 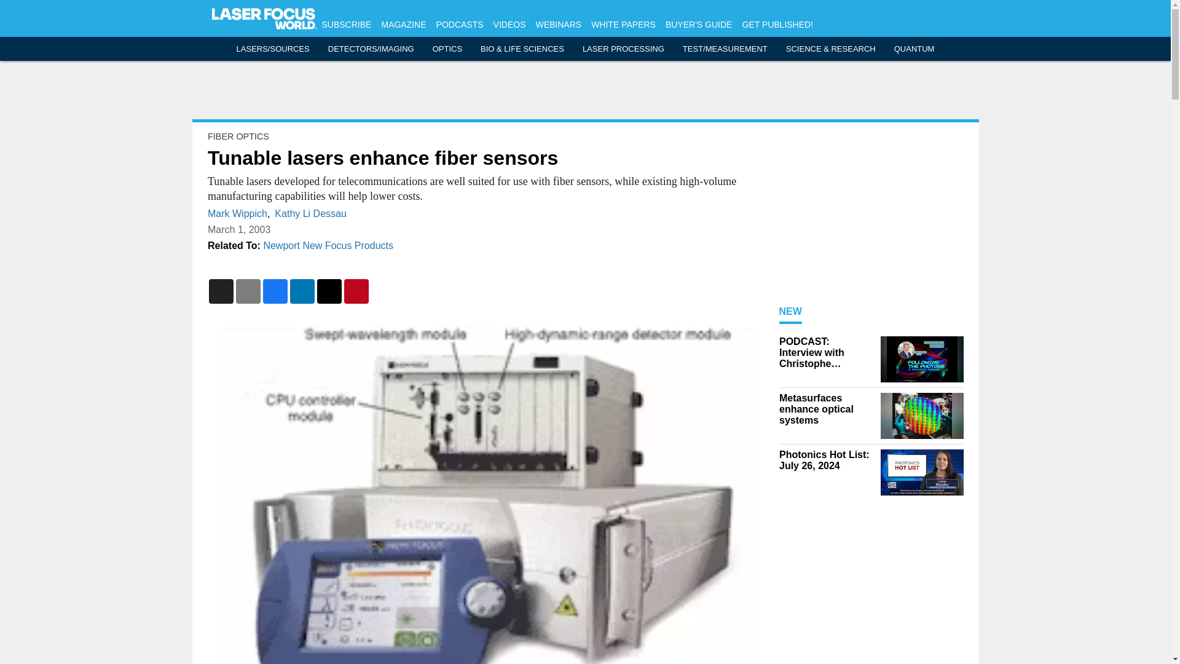 What do you see at coordinates (698, 25) in the screenshot?
I see `BUYER'S GUIDE` at bounding box center [698, 25].